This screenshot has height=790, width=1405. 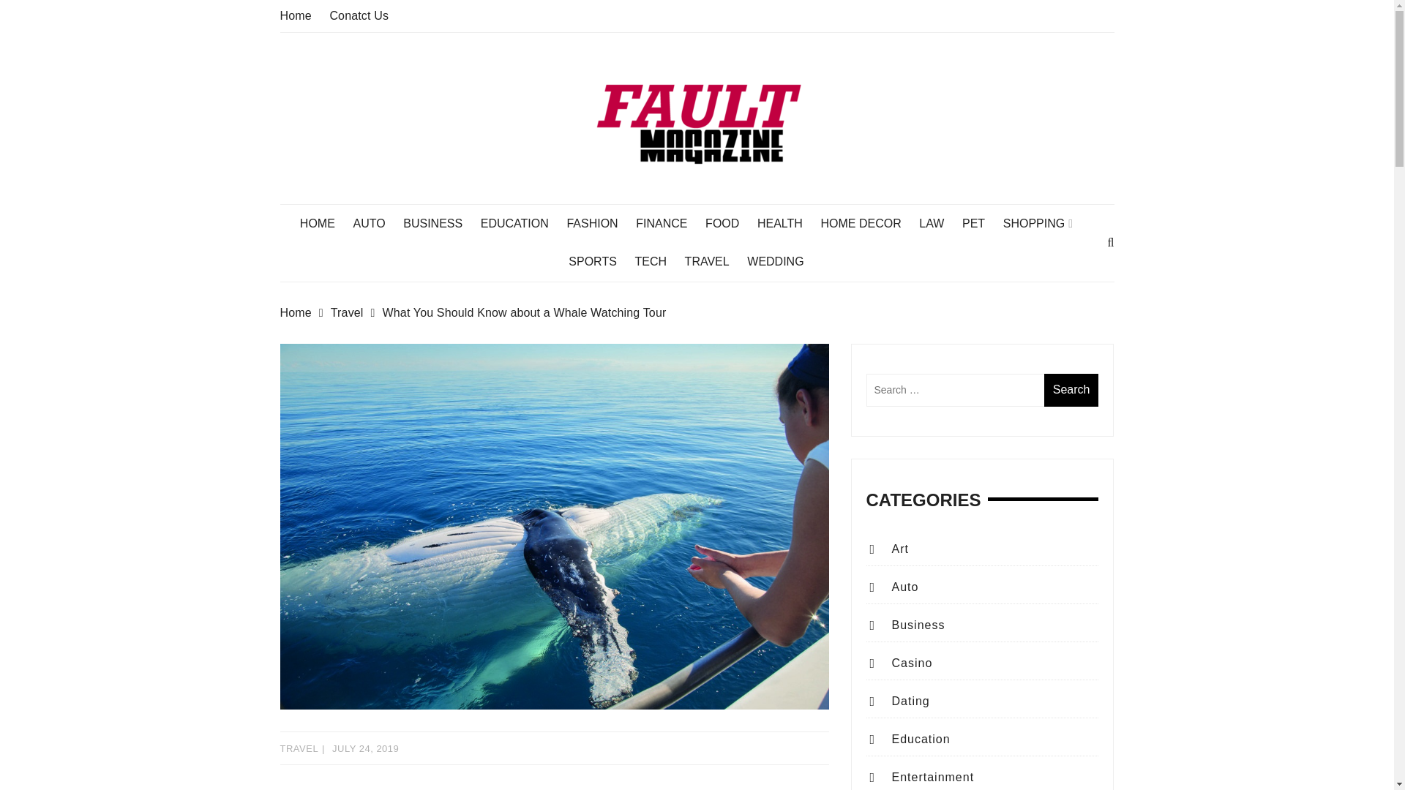 What do you see at coordinates (669, 223) in the screenshot?
I see `FINANCE` at bounding box center [669, 223].